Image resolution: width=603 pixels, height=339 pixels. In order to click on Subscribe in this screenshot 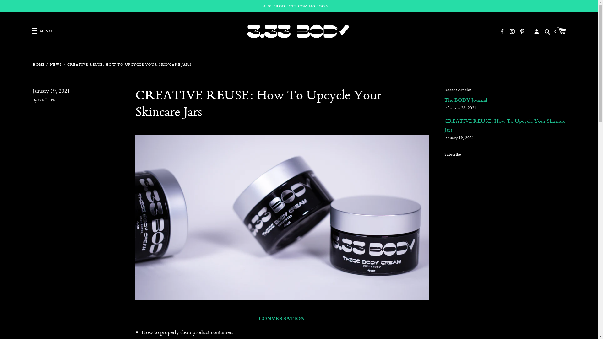, I will do `click(453, 154)`.